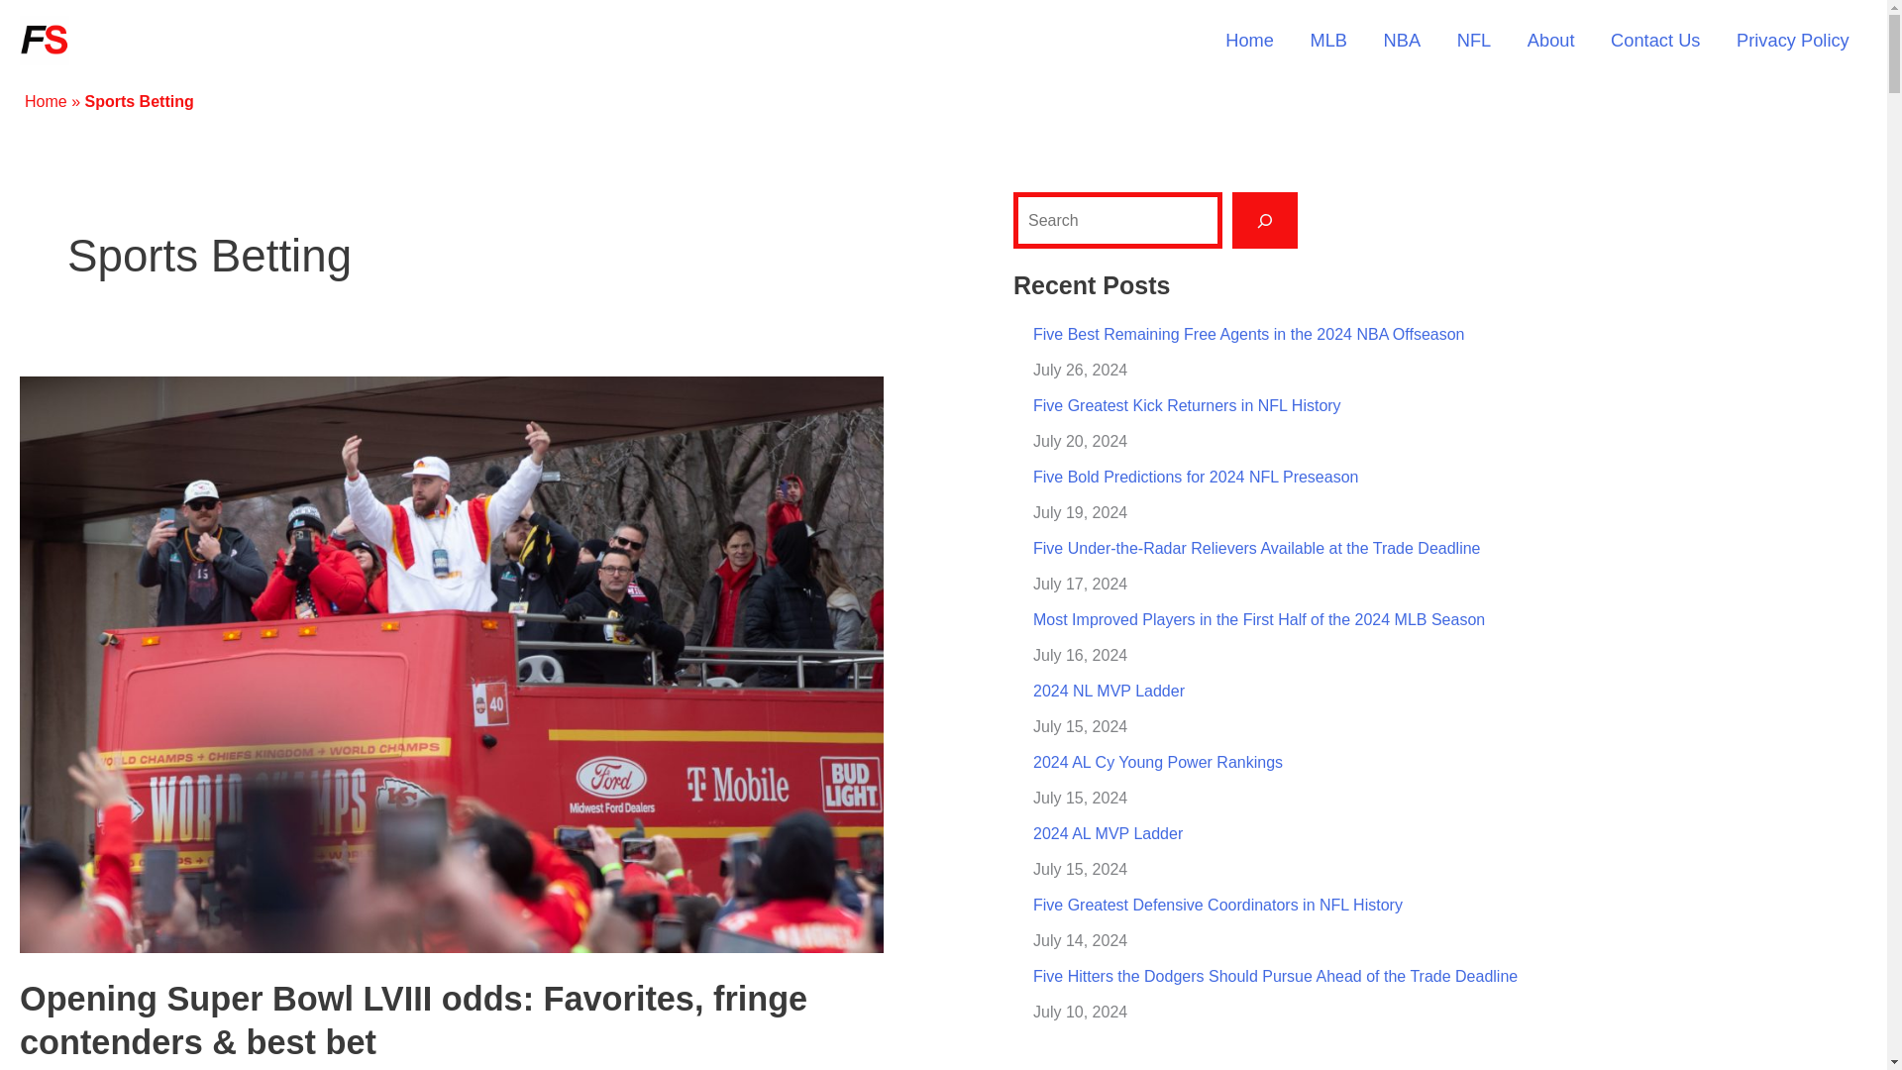  What do you see at coordinates (1551, 42) in the screenshot?
I see `About` at bounding box center [1551, 42].